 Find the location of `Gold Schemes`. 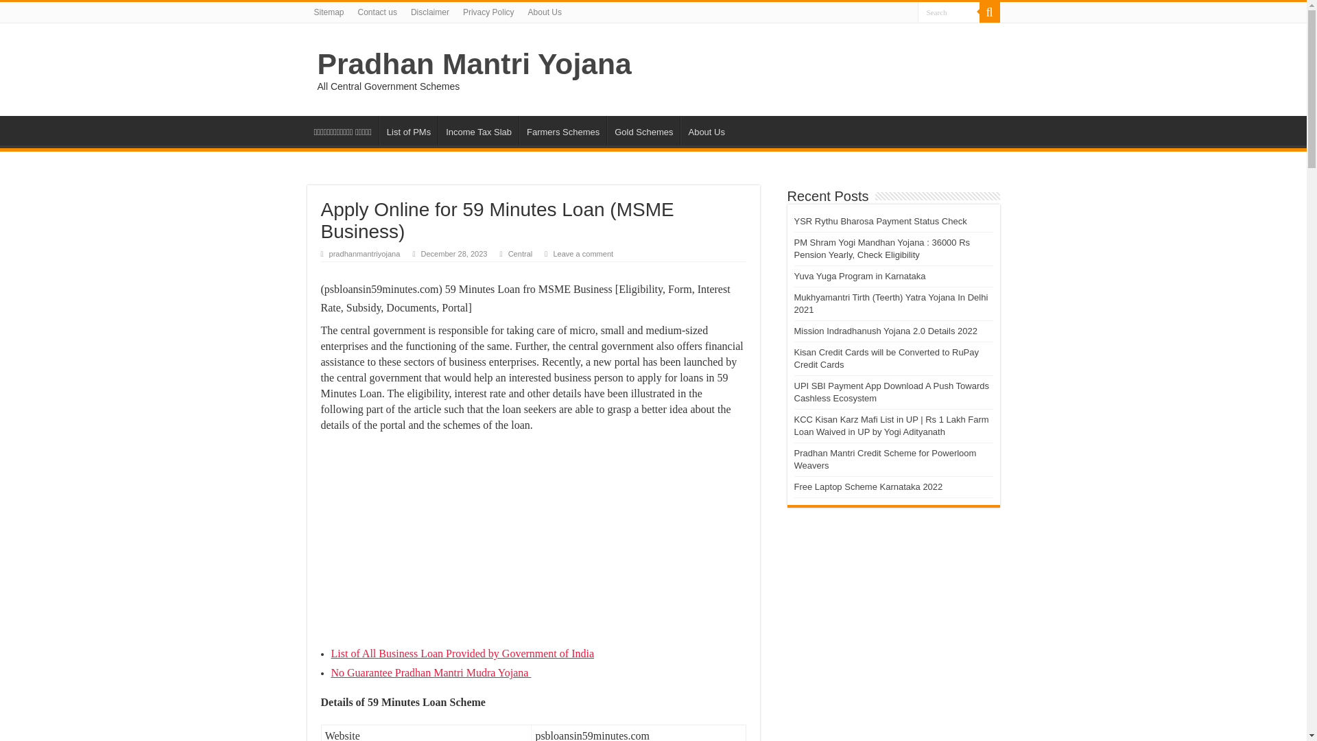

Gold Schemes is located at coordinates (643, 130).